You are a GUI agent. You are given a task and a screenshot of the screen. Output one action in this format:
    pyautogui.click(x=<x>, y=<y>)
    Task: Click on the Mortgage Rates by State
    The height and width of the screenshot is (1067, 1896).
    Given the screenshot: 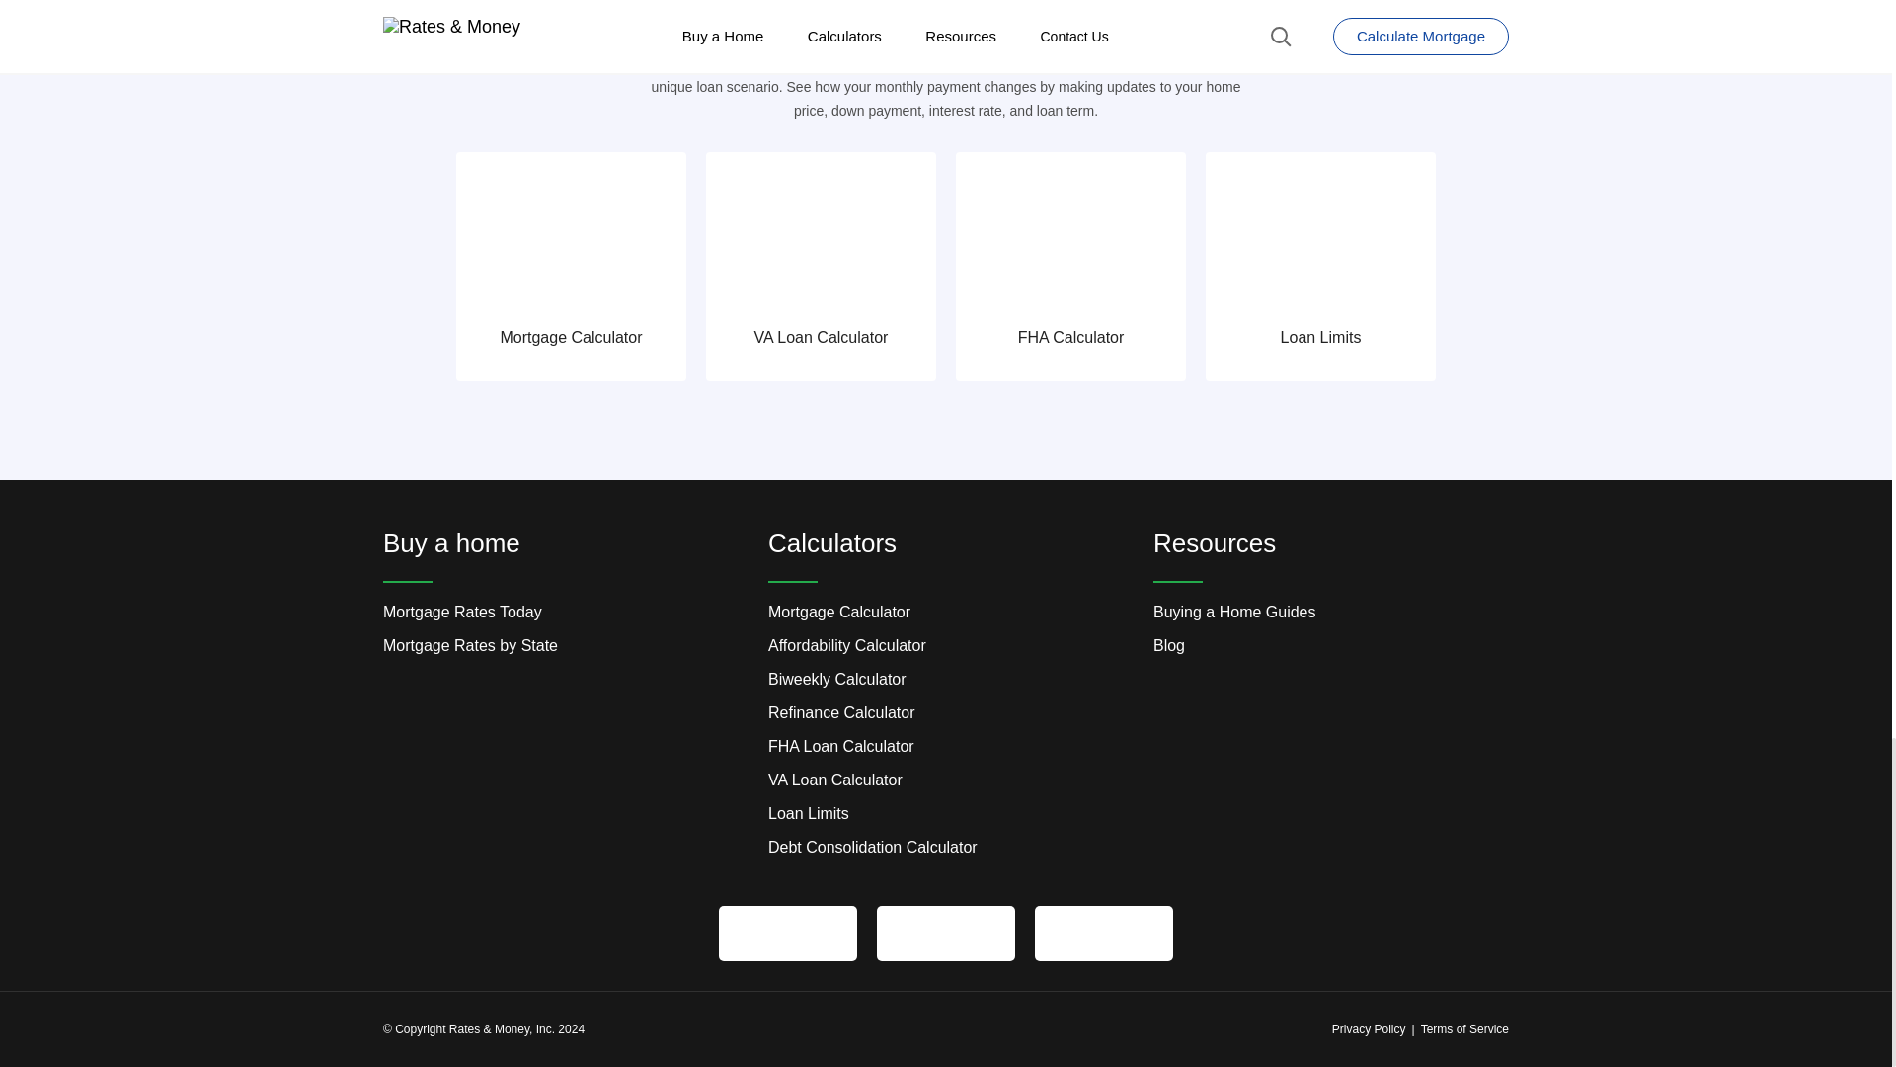 What is the action you would take?
    pyautogui.click(x=470, y=645)
    